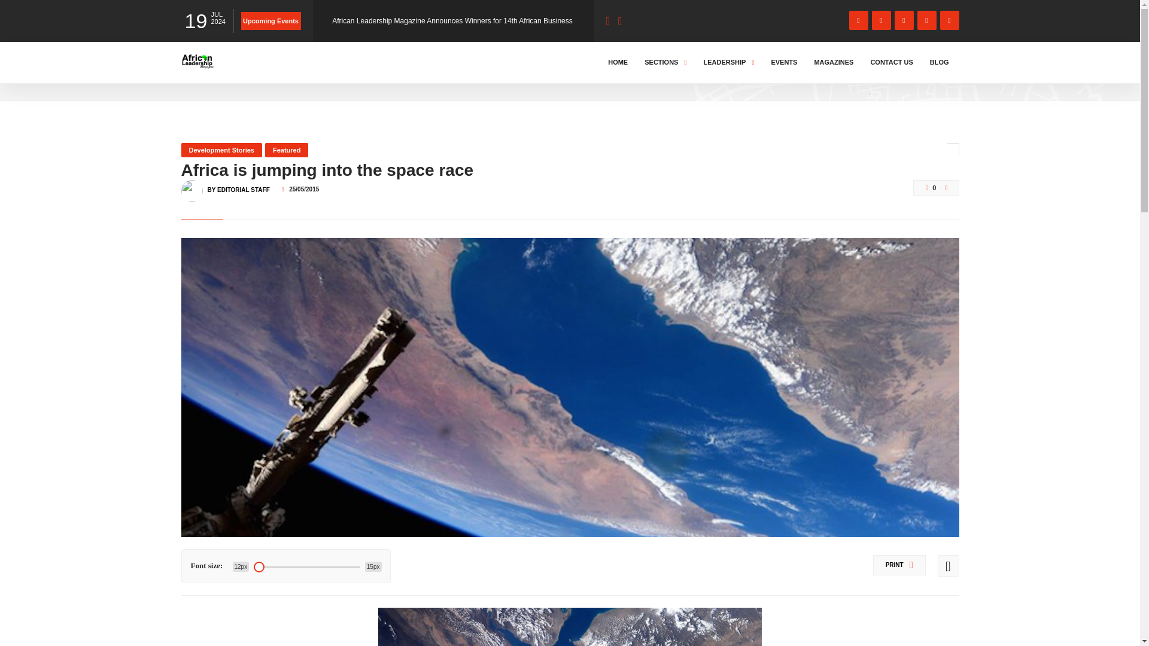  Describe the element at coordinates (911, 70) in the screenshot. I see `Scroll Down To Discover` at that location.